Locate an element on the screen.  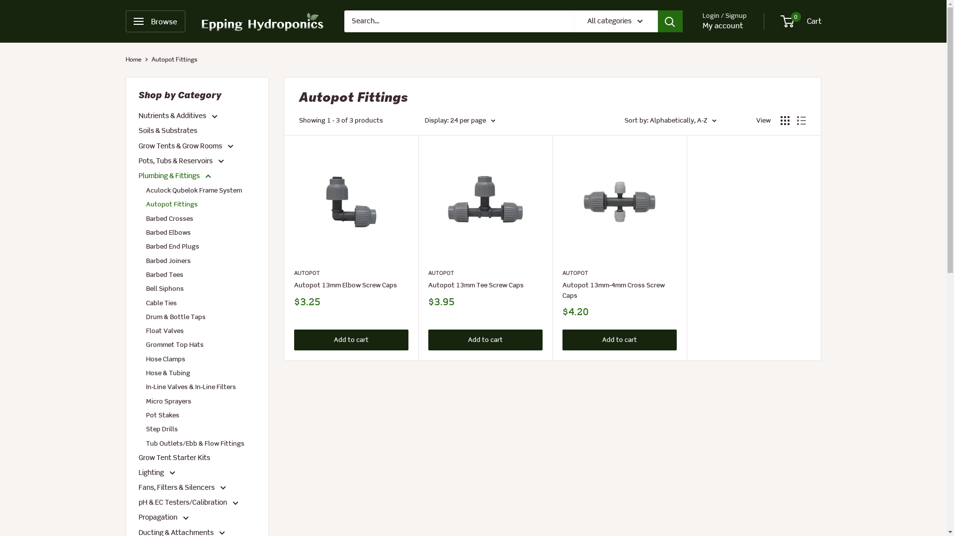
Add to cart is located at coordinates (620, 340).